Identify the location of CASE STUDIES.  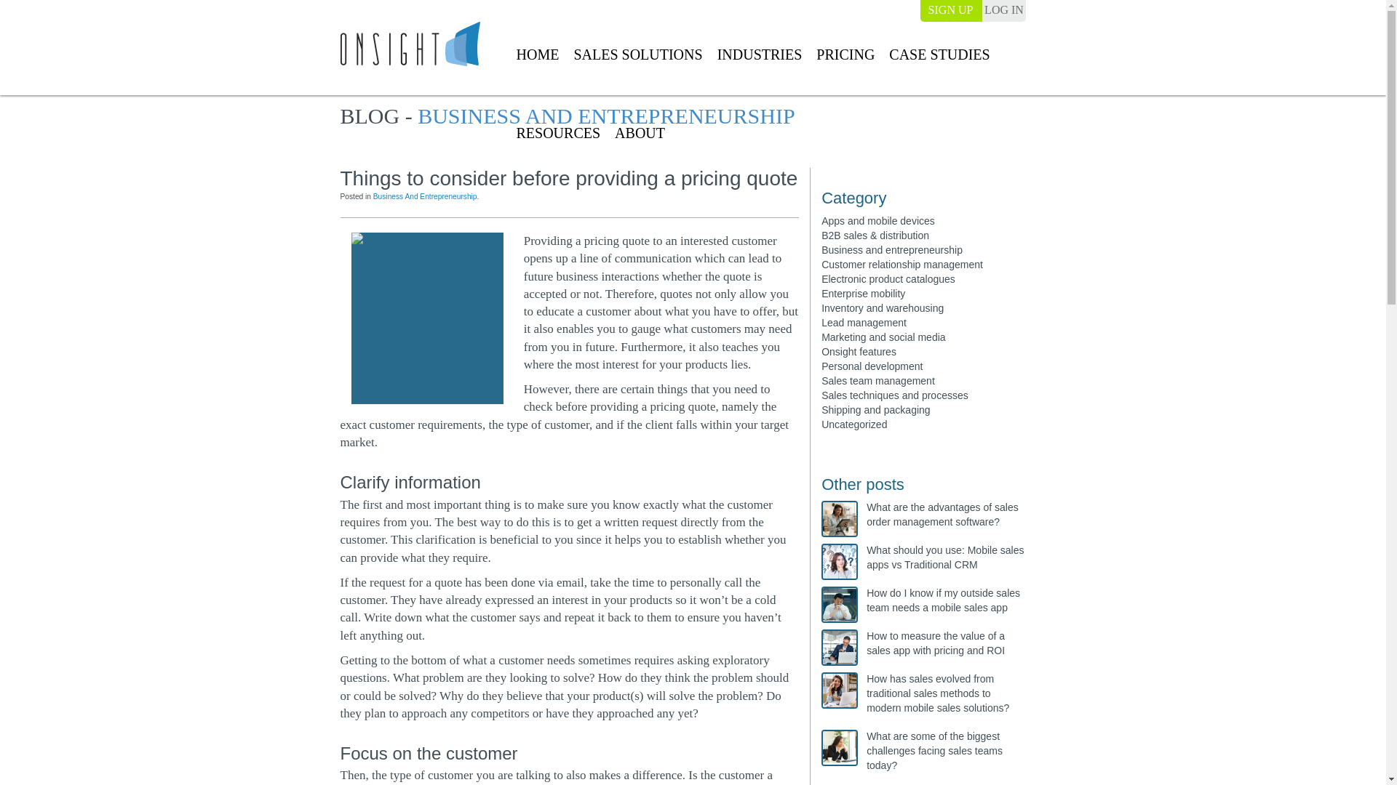
(939, 55).